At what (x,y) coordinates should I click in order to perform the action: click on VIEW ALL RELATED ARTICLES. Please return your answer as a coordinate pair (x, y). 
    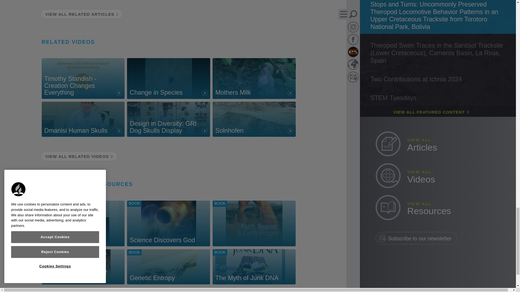
    Looking at the image, I should click on (168, 119).